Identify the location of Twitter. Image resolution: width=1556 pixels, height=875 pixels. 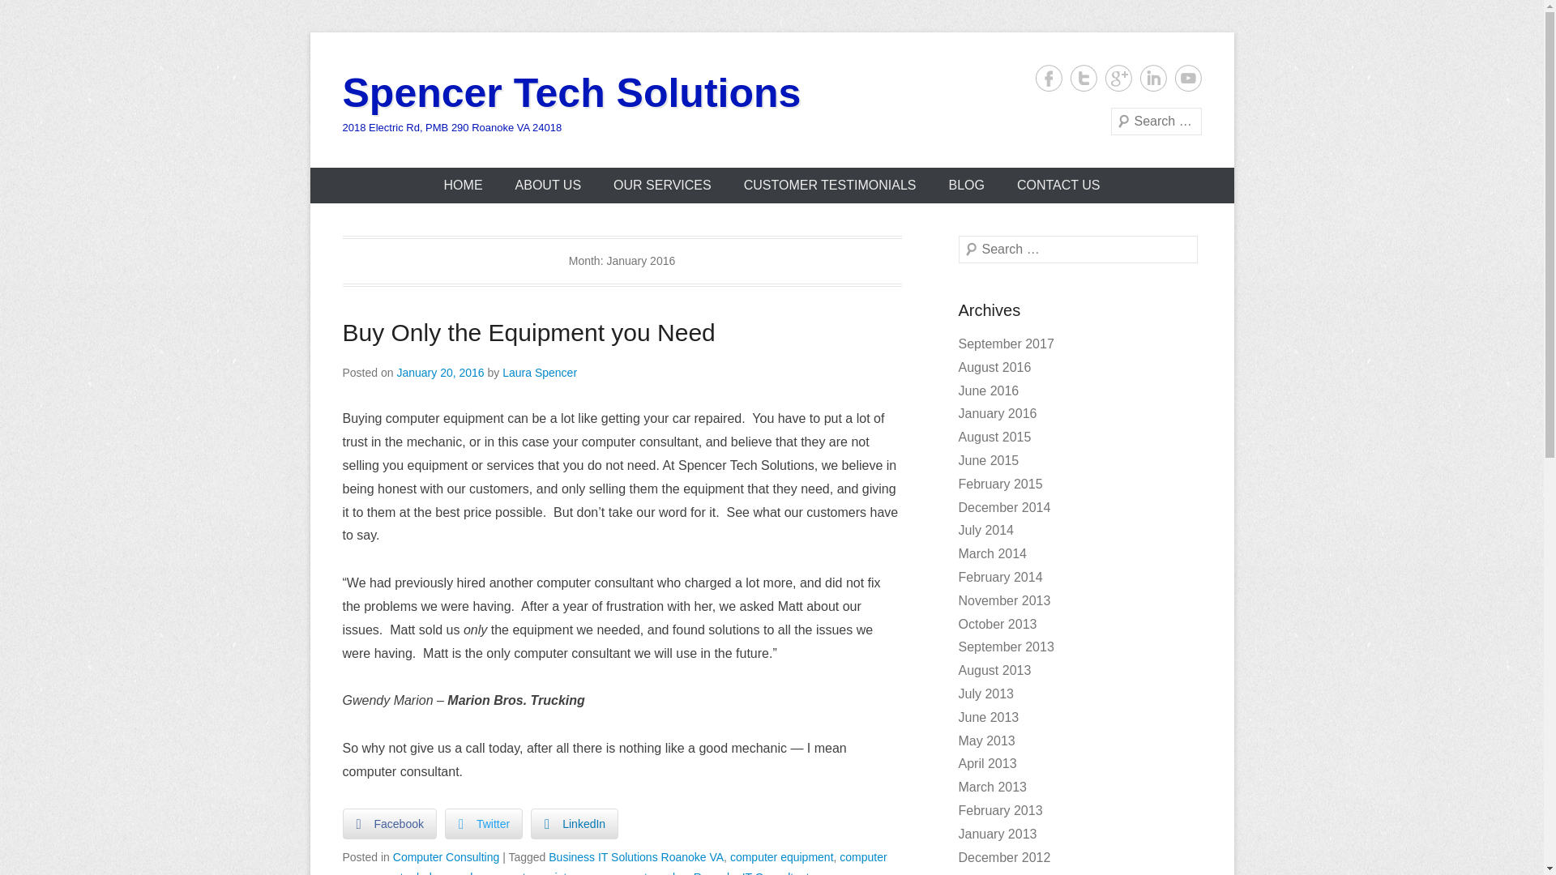
(484, 823).